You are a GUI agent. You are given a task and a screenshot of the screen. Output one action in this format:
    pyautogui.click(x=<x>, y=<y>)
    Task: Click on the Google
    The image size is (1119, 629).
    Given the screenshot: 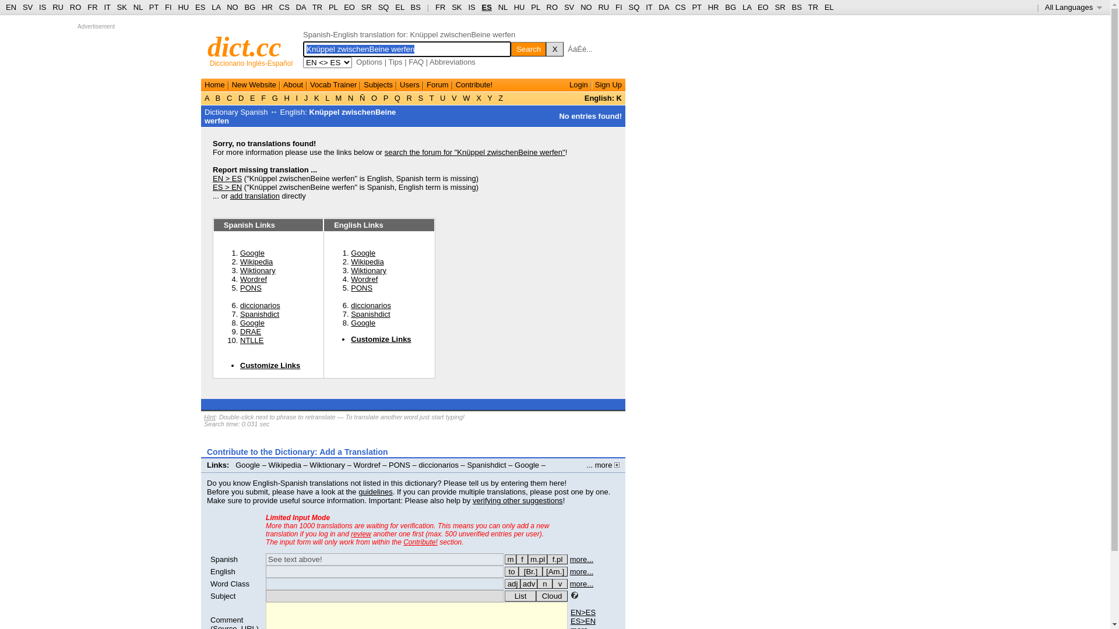 What is the action you would take?
    pyautogui.click(x=363, y=253)
    